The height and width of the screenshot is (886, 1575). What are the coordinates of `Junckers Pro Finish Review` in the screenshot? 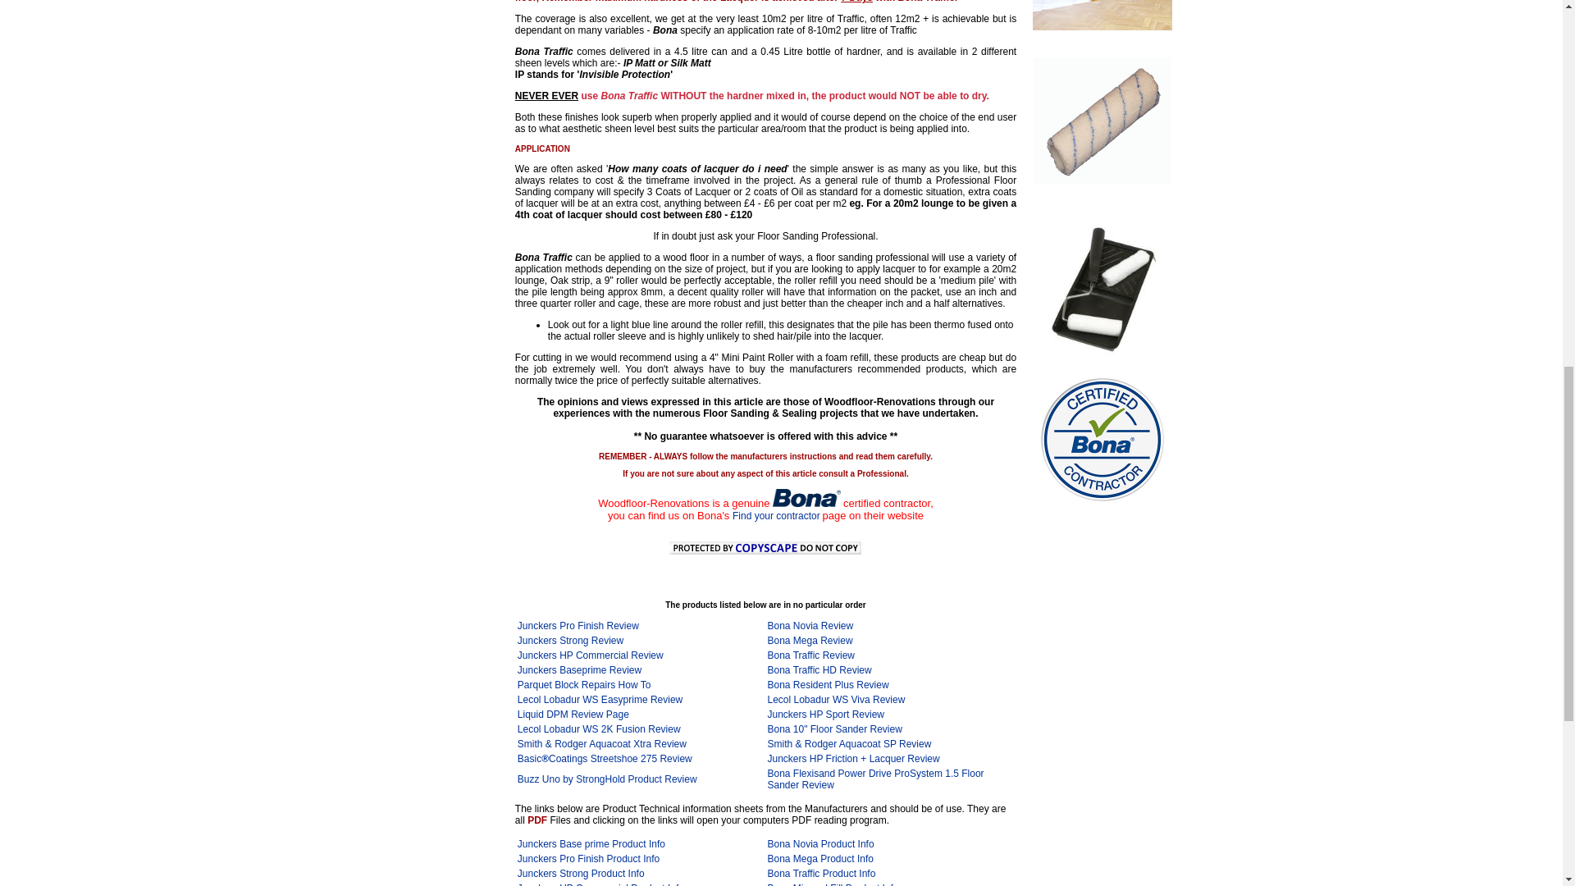 It's located at (578, 626).